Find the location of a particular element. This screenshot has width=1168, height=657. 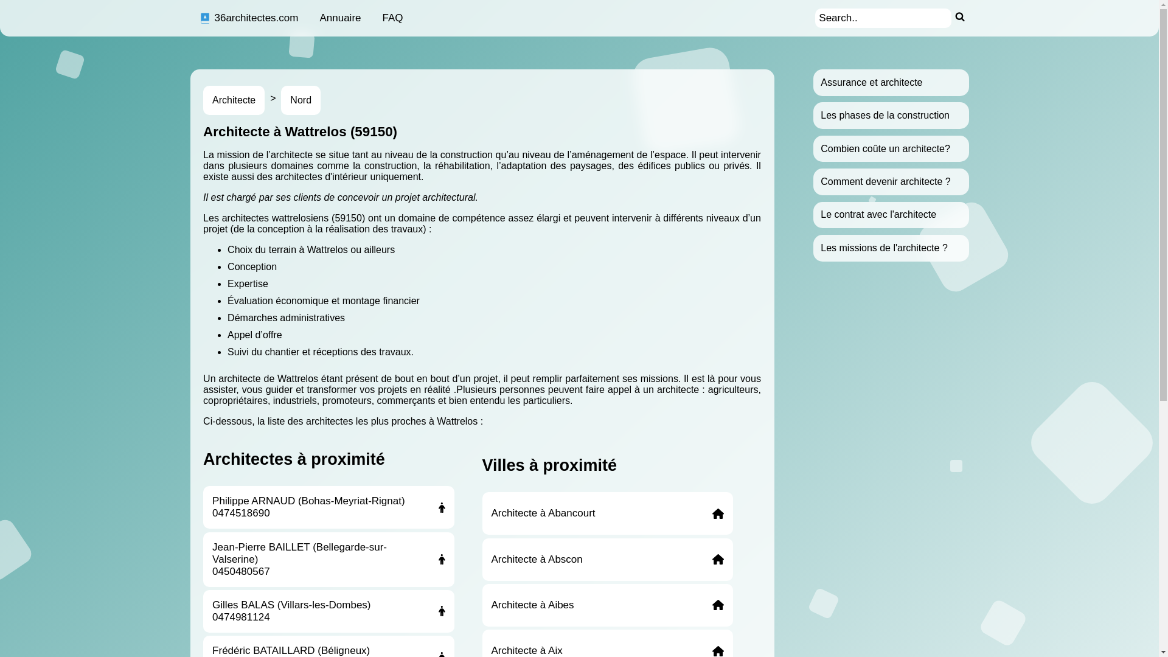

Nord is located at coordinates (301, 100).